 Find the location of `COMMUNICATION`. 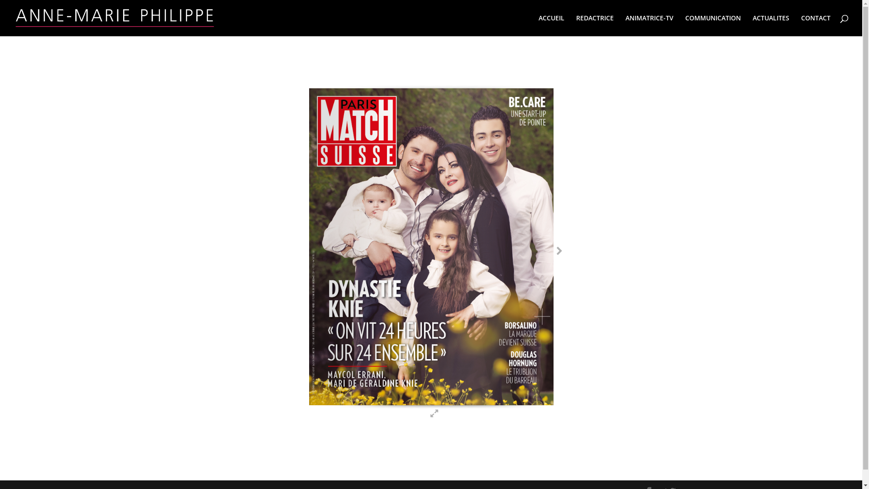

COMMUNICATION is located at coordinates (713, 25).